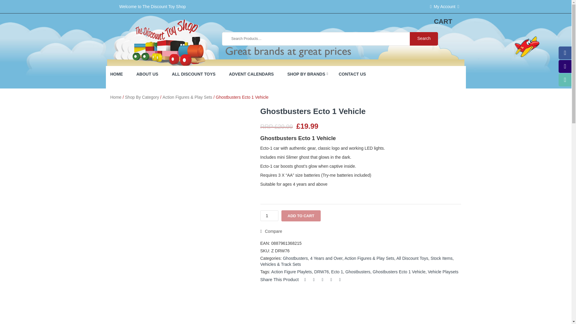  What do you see at coordinates (269, 215) in the screenshot?
I see `Qty` at bounding box center [269, 215].